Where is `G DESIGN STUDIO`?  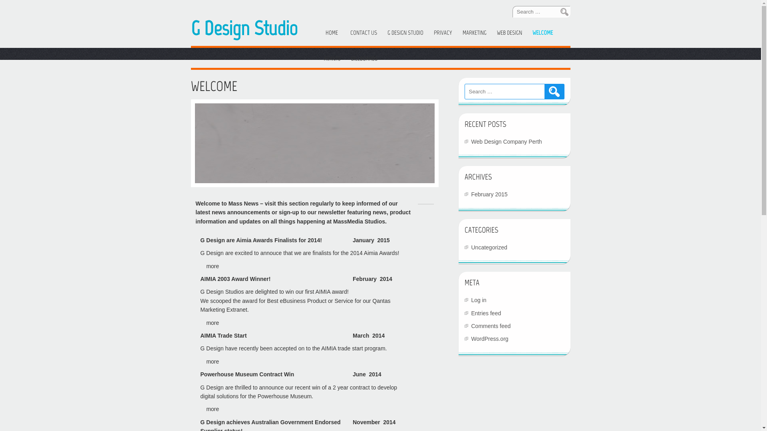
G DESIGN STUDIO is located at coordinates (405, 33).